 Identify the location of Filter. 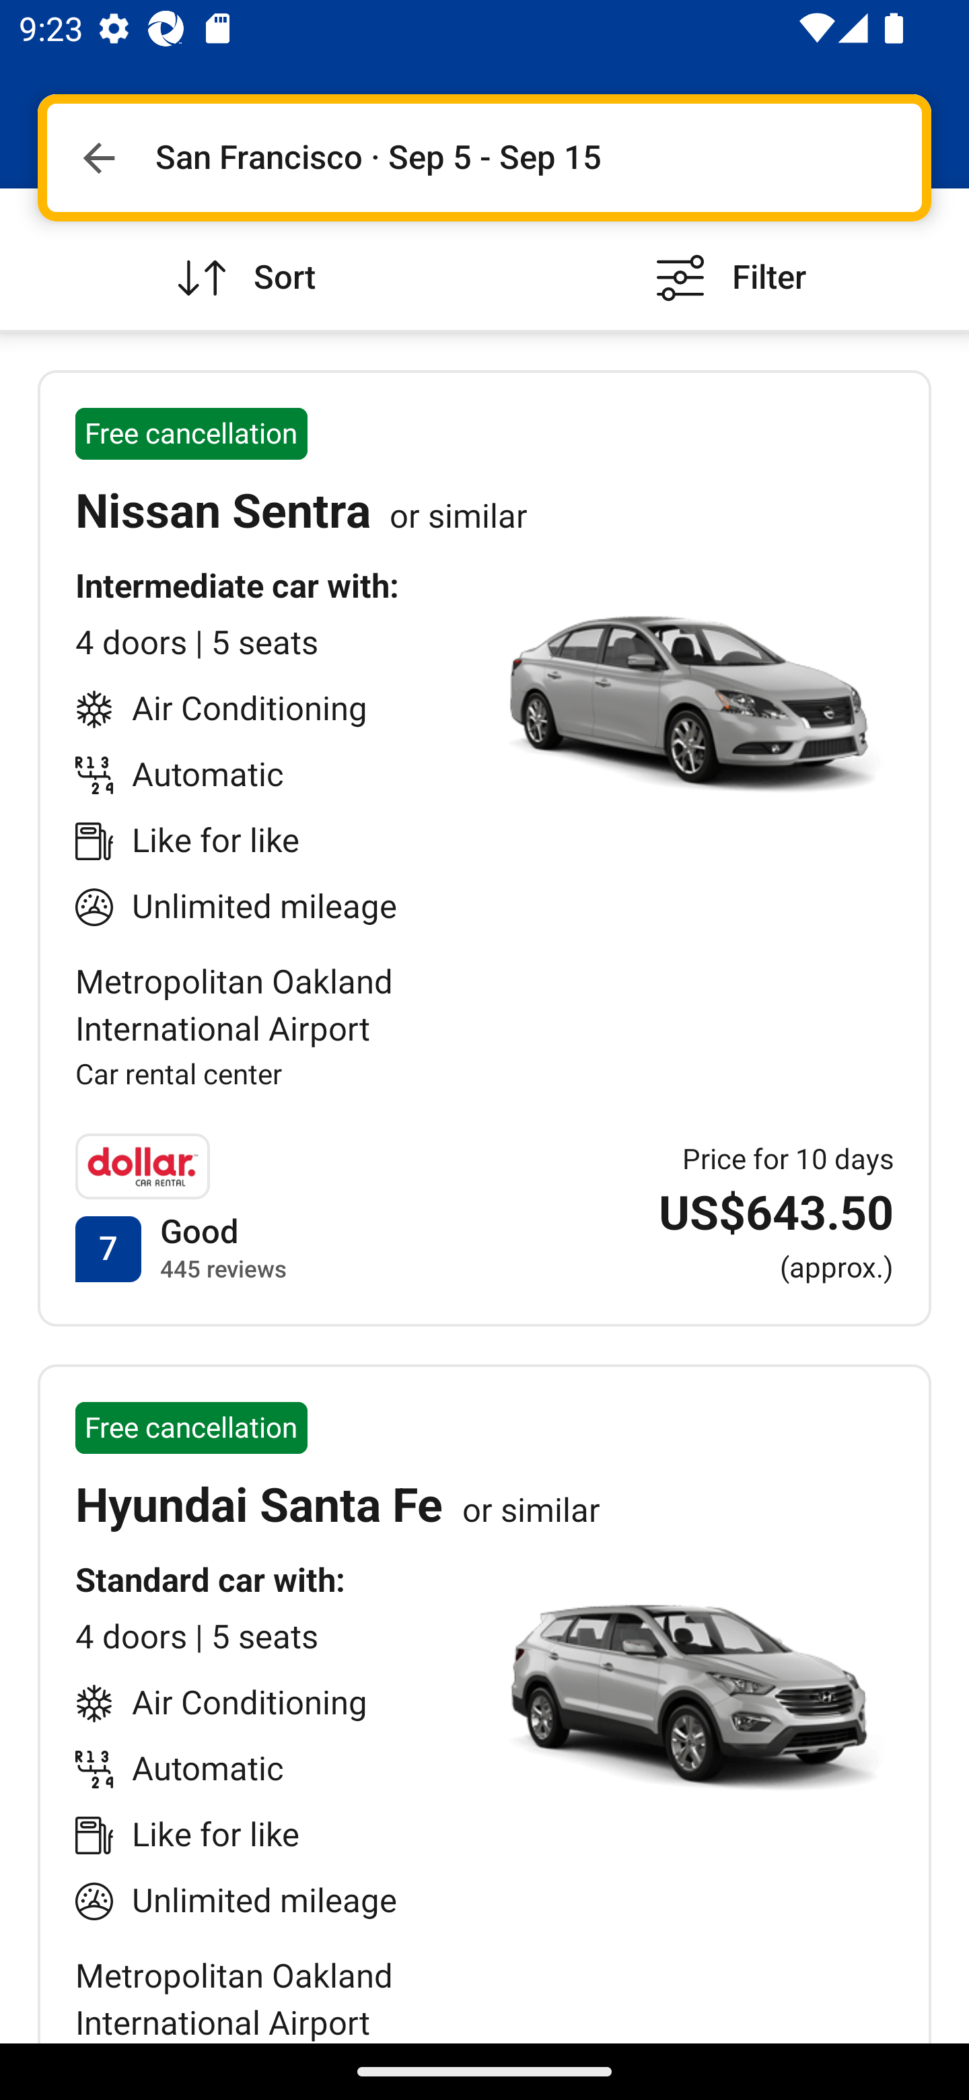
(727, 258).